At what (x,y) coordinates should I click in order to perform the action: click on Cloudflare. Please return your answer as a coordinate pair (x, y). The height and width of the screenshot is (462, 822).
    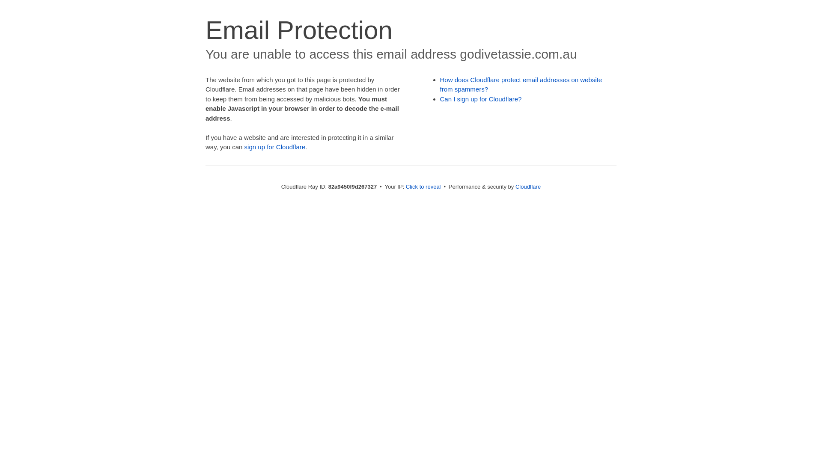
    Looking at the image, I should click on (528, 187).